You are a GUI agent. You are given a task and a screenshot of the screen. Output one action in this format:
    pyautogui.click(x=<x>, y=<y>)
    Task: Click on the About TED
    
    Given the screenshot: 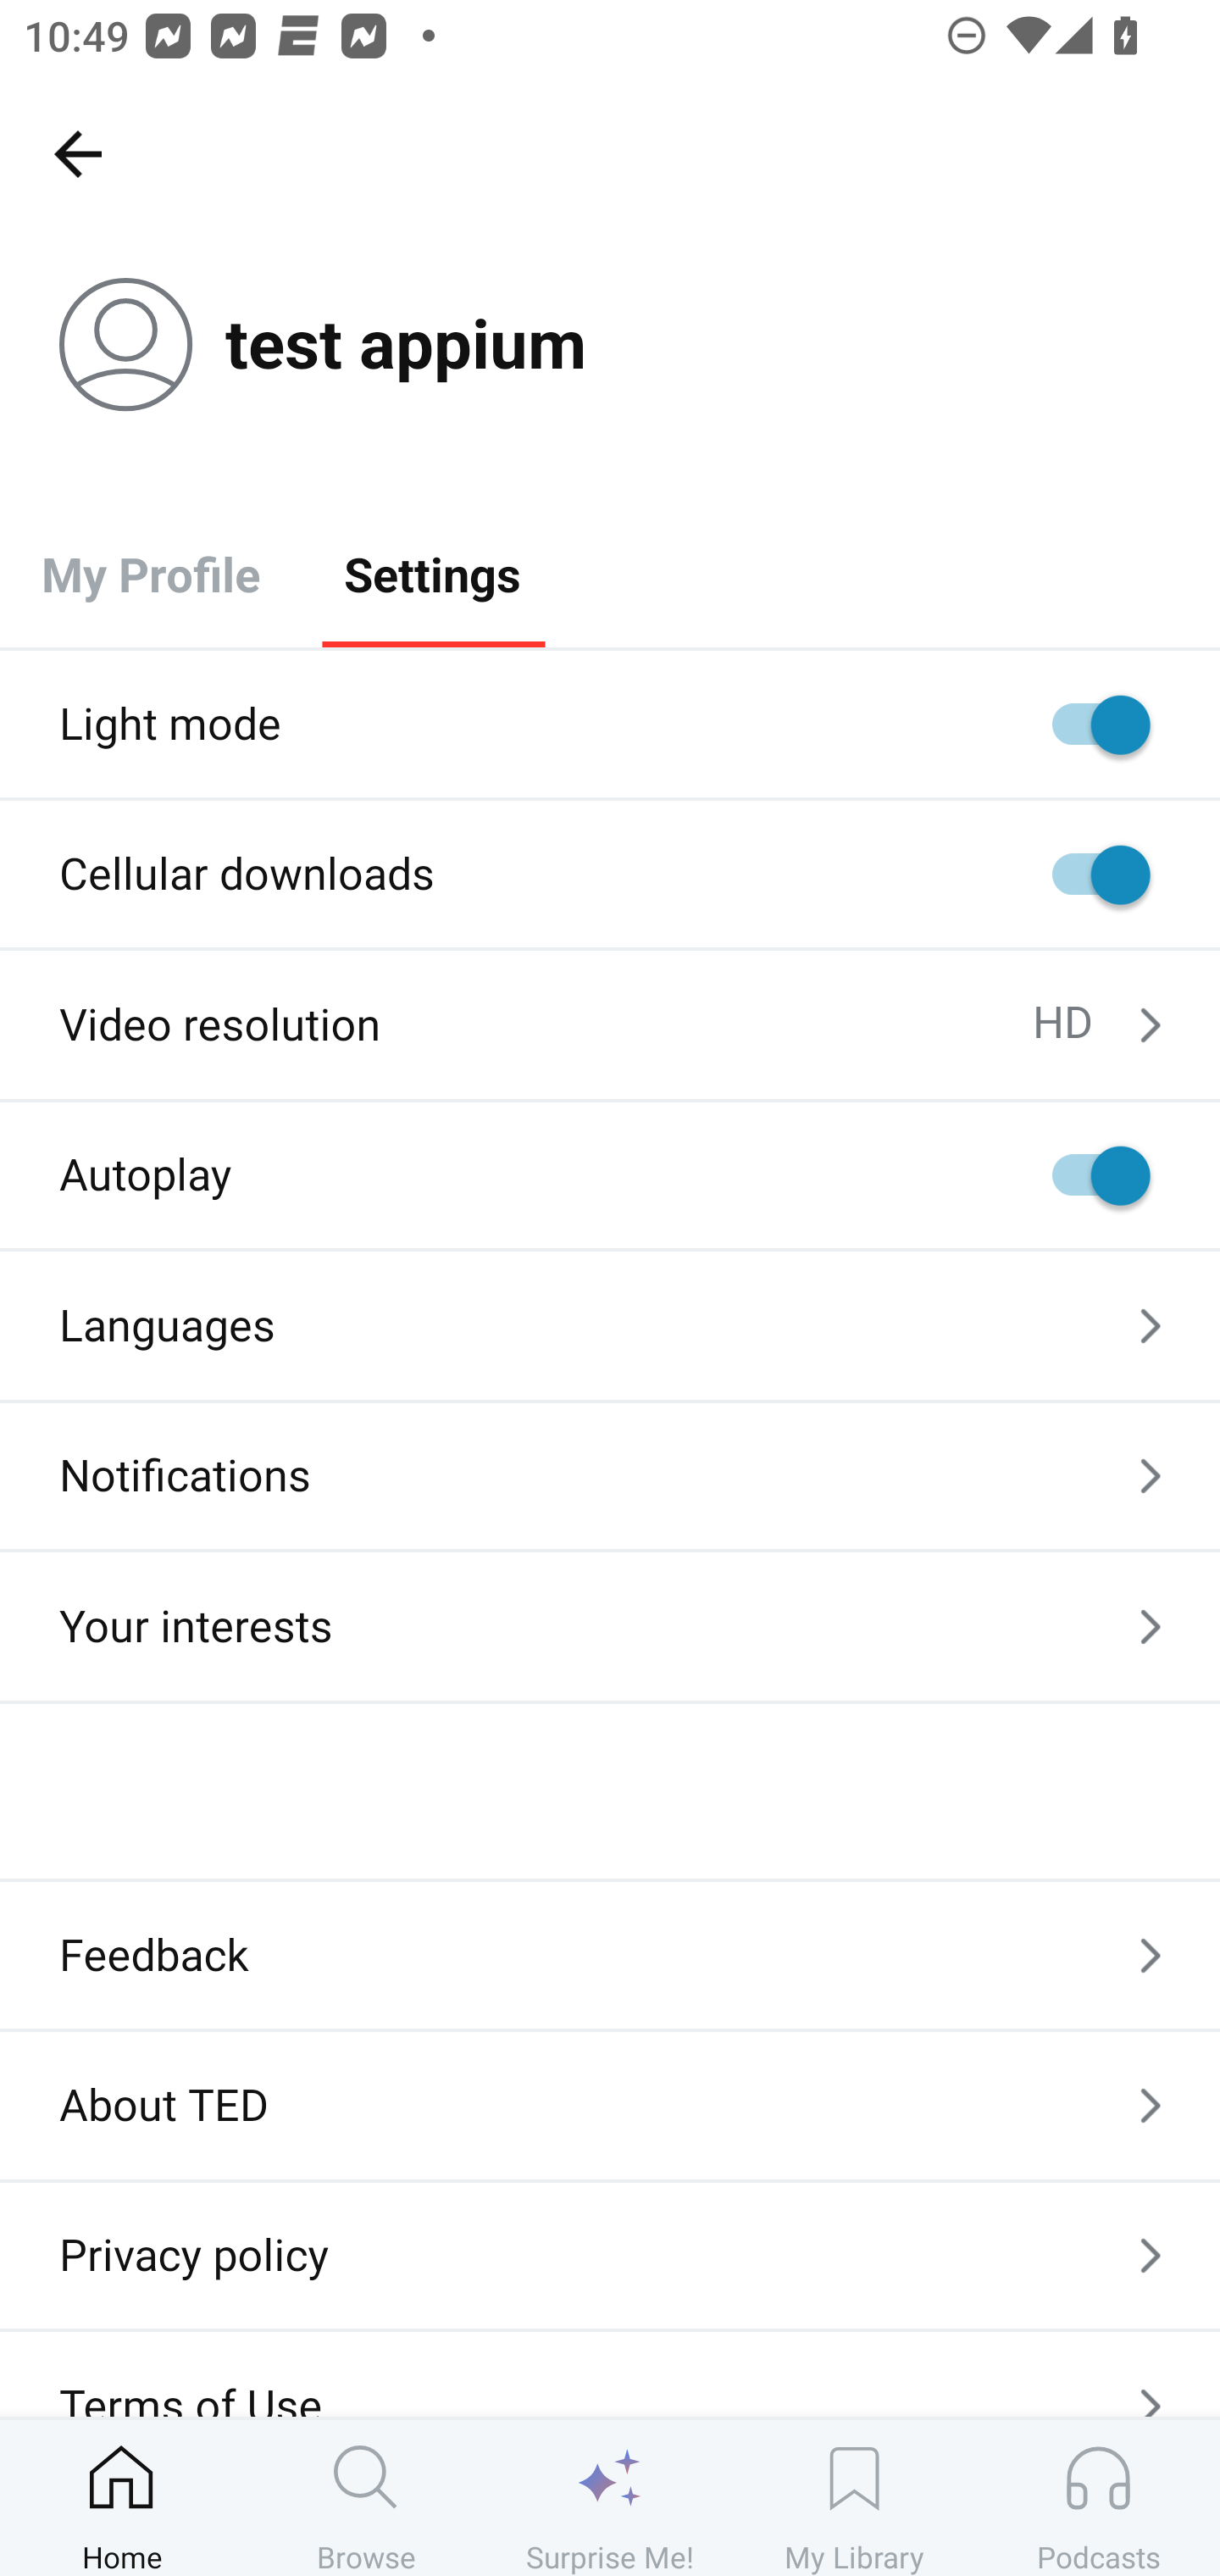 What is the action you would take?
    pyautogui.click(x=610, y=2105)
    